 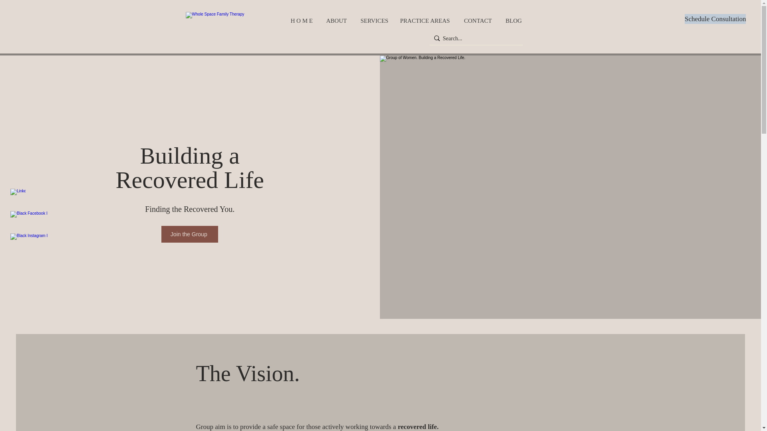 What do you see at coordinates (337, 20) in the screenshot?
I see `ABOUT` at bounding box center [337, 20].